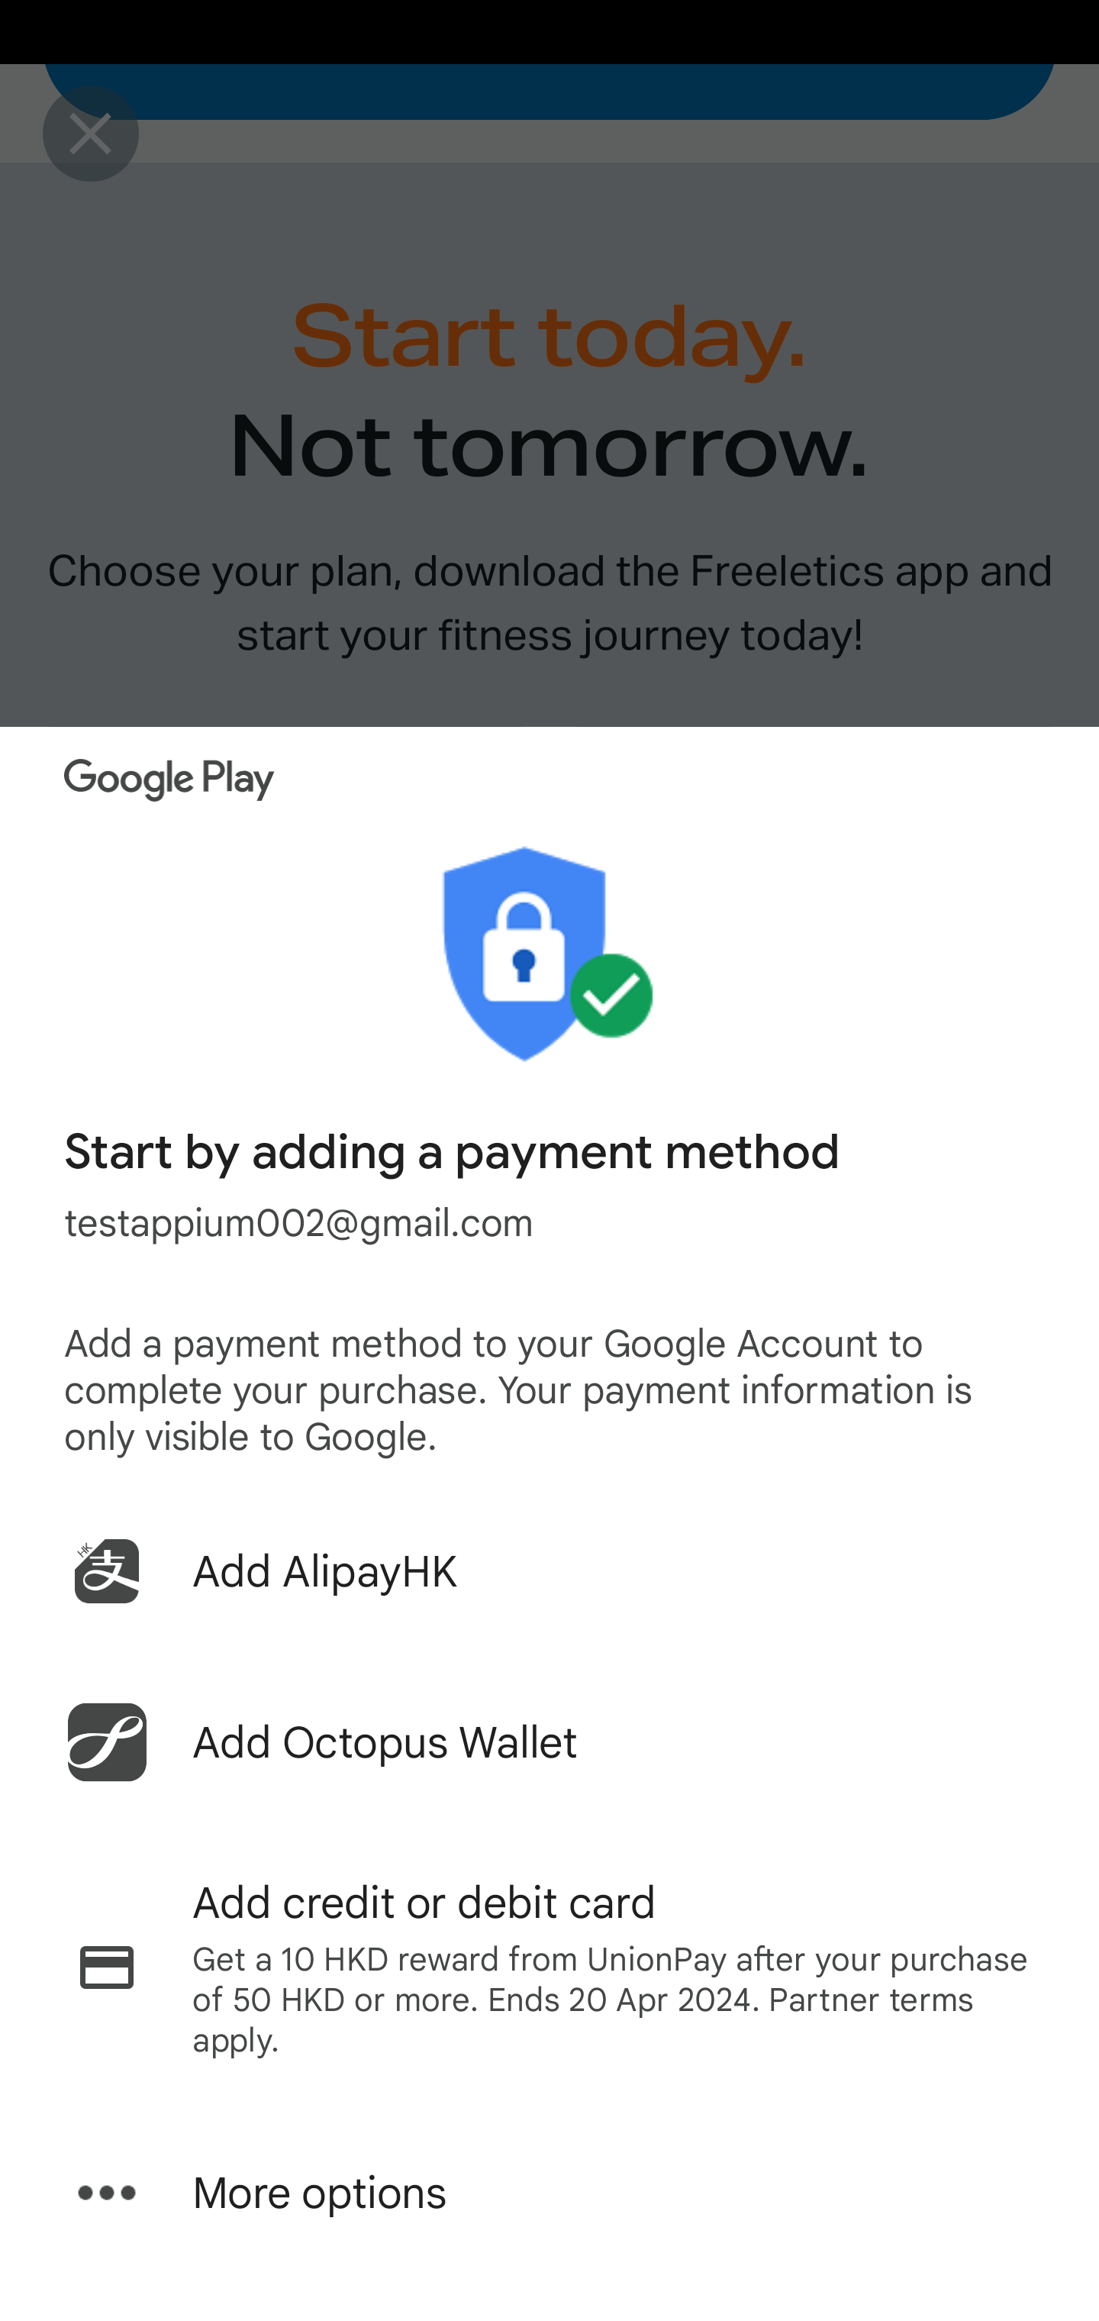 The width and height of the screenshot is (1099, 2321). I want to click on Add AlipayHK, so click(549, 1571).